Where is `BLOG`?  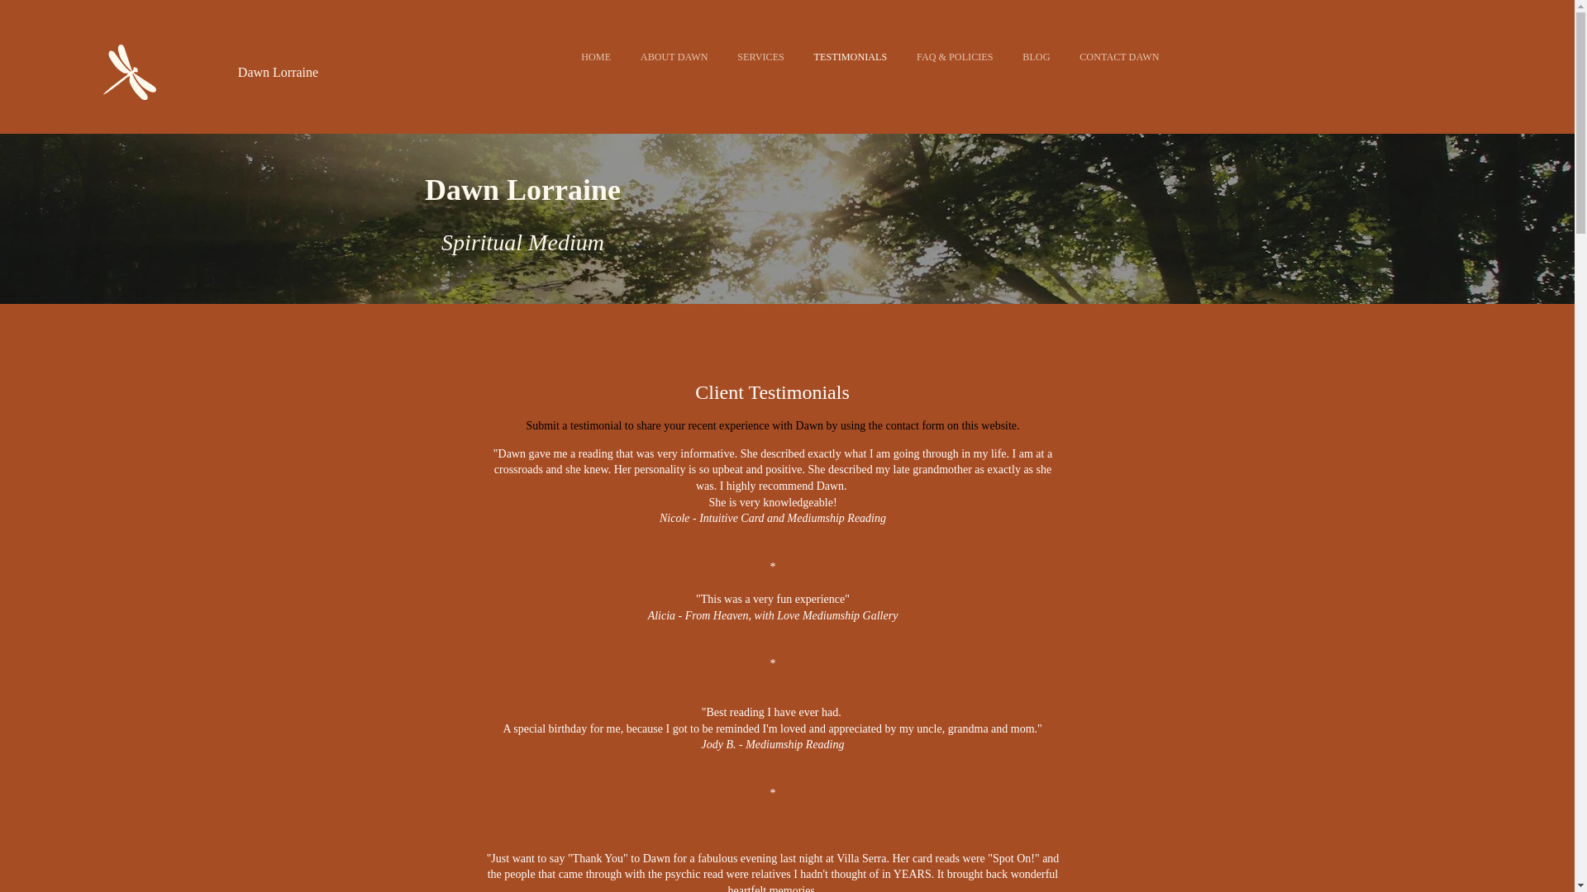 BLOG is located at coordinates (1024, 57).